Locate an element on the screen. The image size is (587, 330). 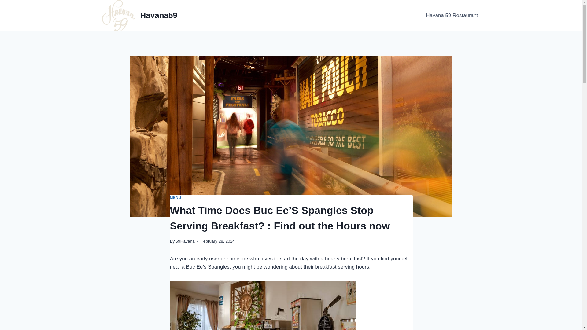
Havana 59 Restaurant is located at coordinates (452, 15).